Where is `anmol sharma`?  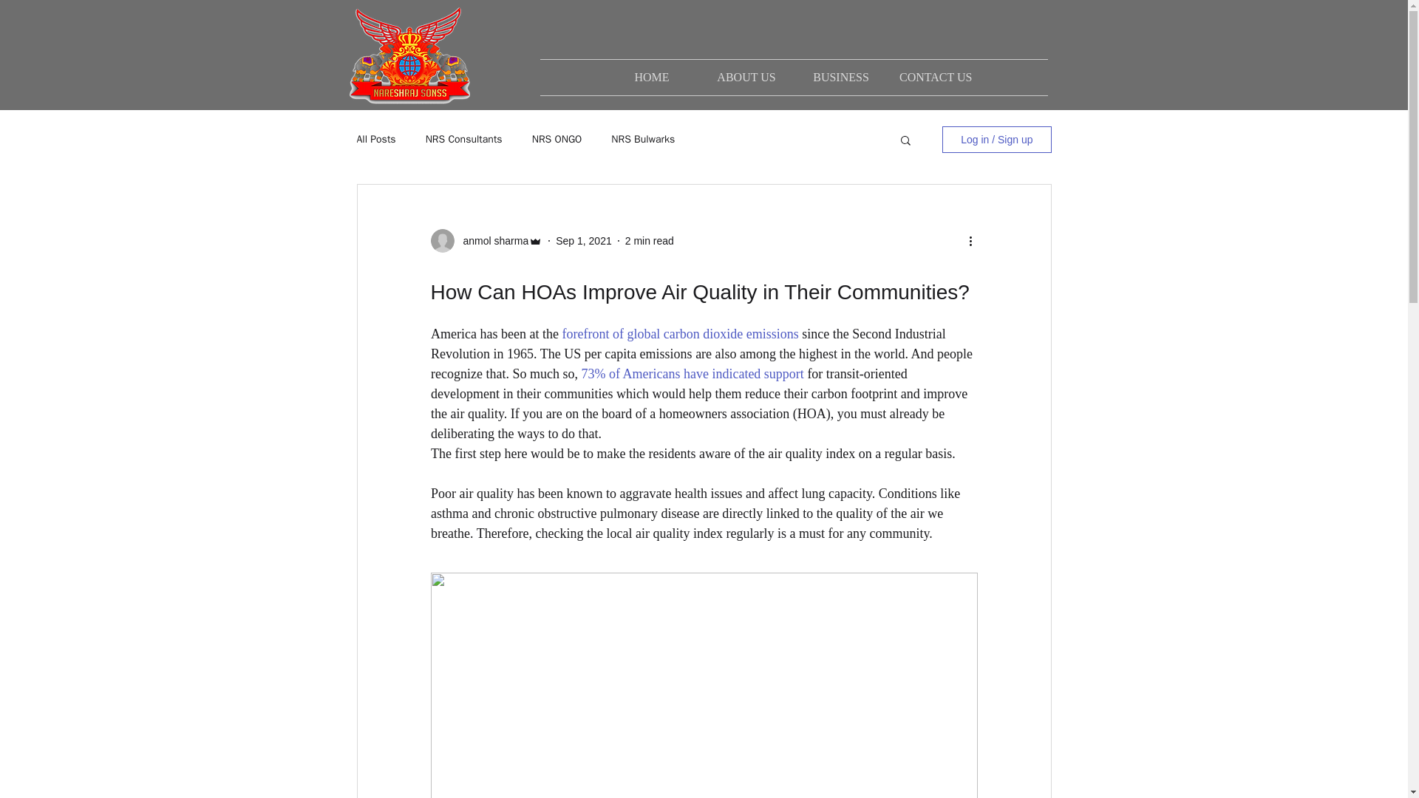 anmol sharma is located at coordinates (491, 241).